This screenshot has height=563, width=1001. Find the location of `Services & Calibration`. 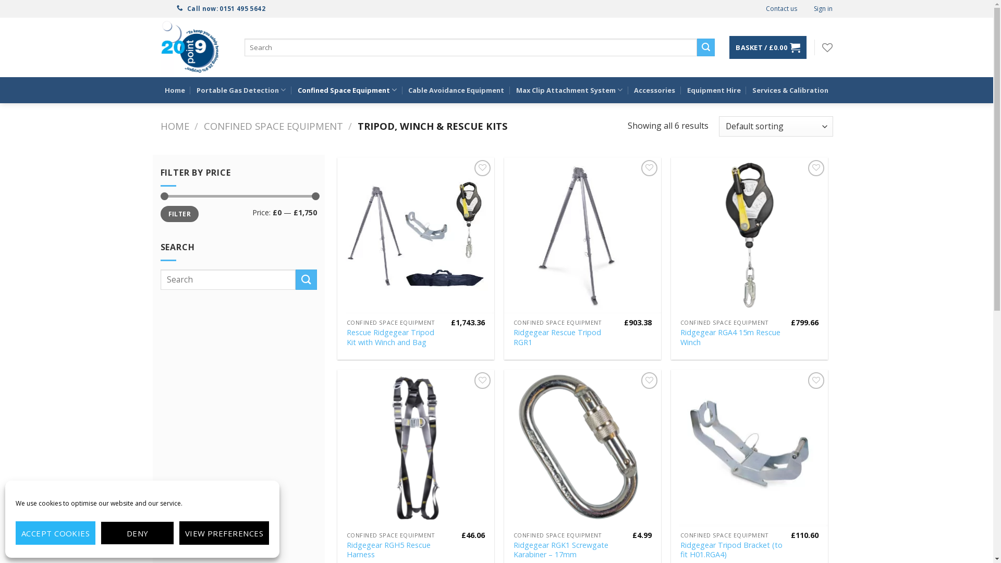

Services & Calibration is located at coordinates (790, 90).